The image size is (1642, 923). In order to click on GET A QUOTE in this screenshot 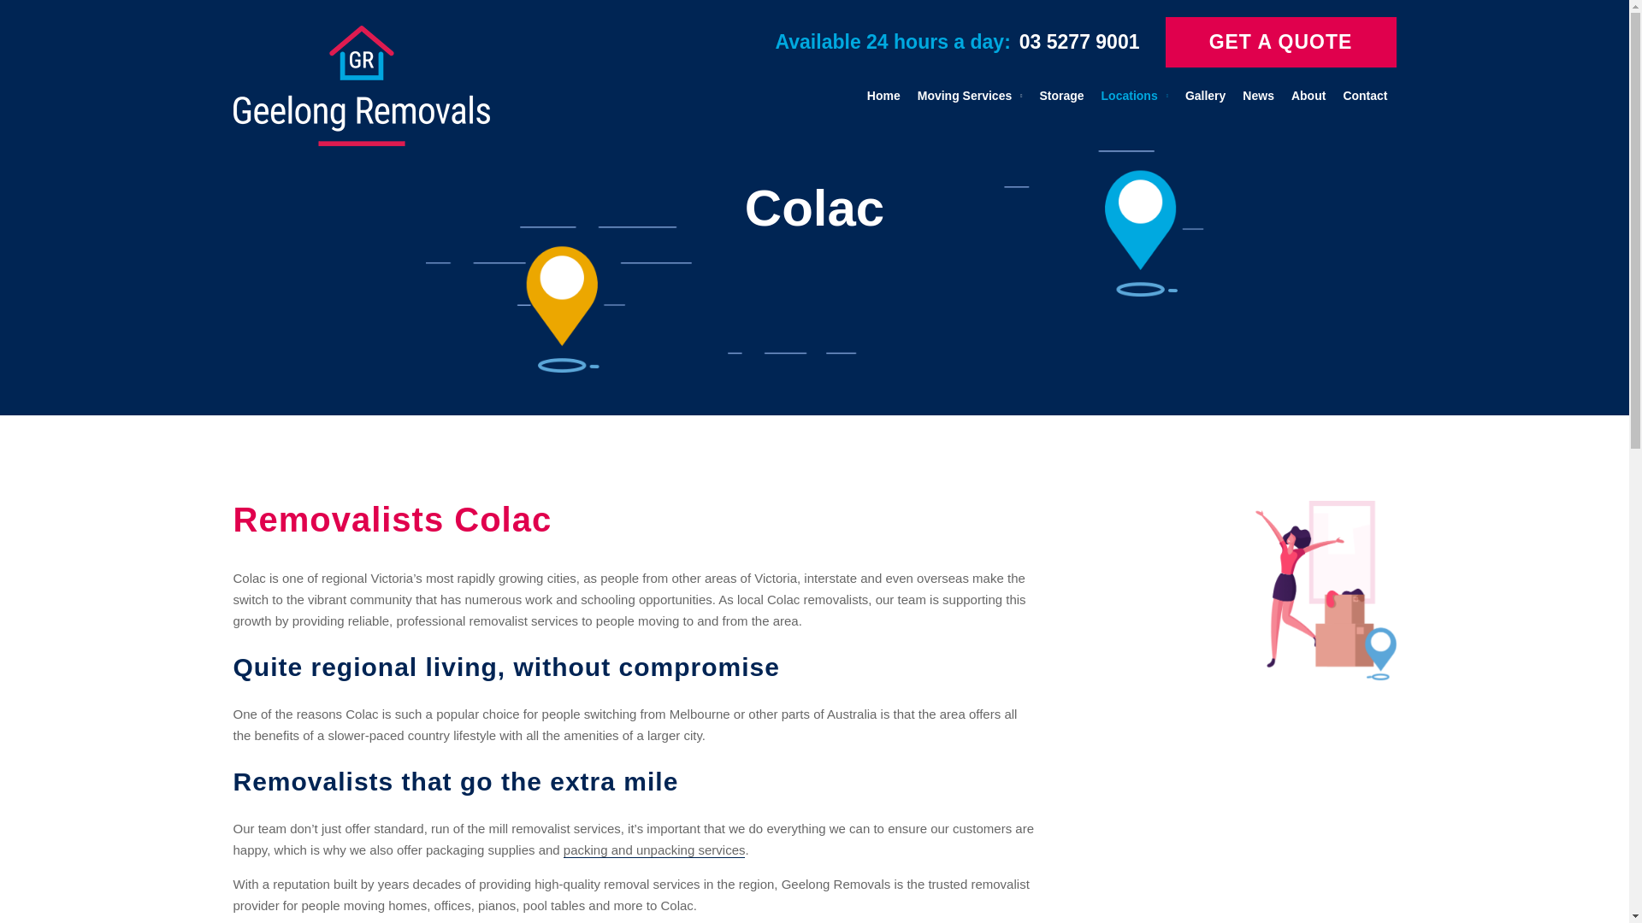, I will do `click(1279, 42)`.